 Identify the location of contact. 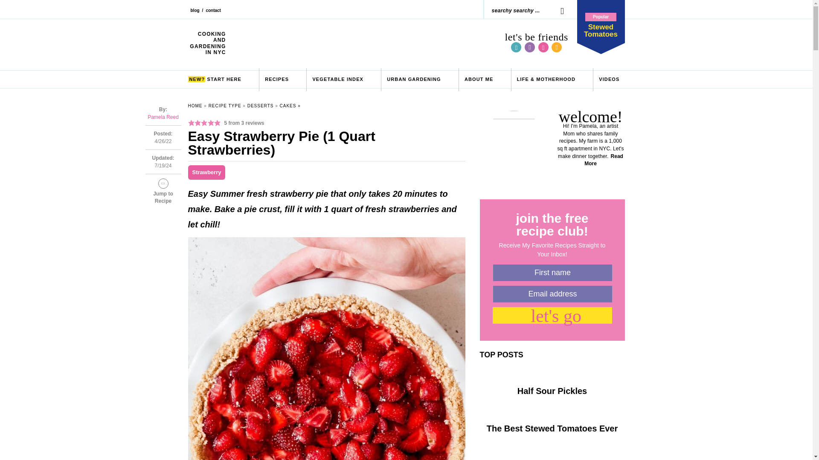
(558, 10).